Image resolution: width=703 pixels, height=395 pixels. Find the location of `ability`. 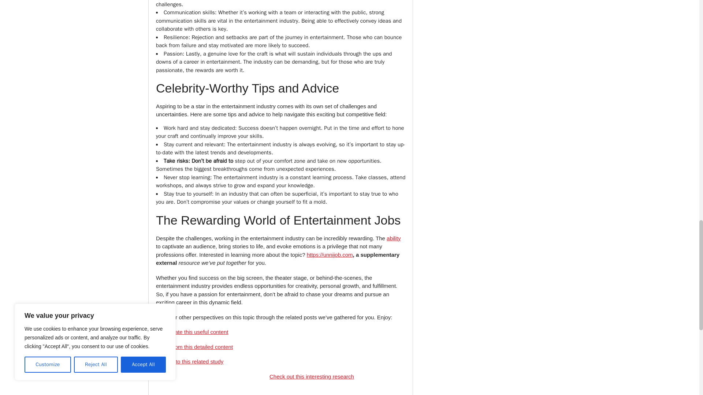

ability is located at coordinates (394, 238).